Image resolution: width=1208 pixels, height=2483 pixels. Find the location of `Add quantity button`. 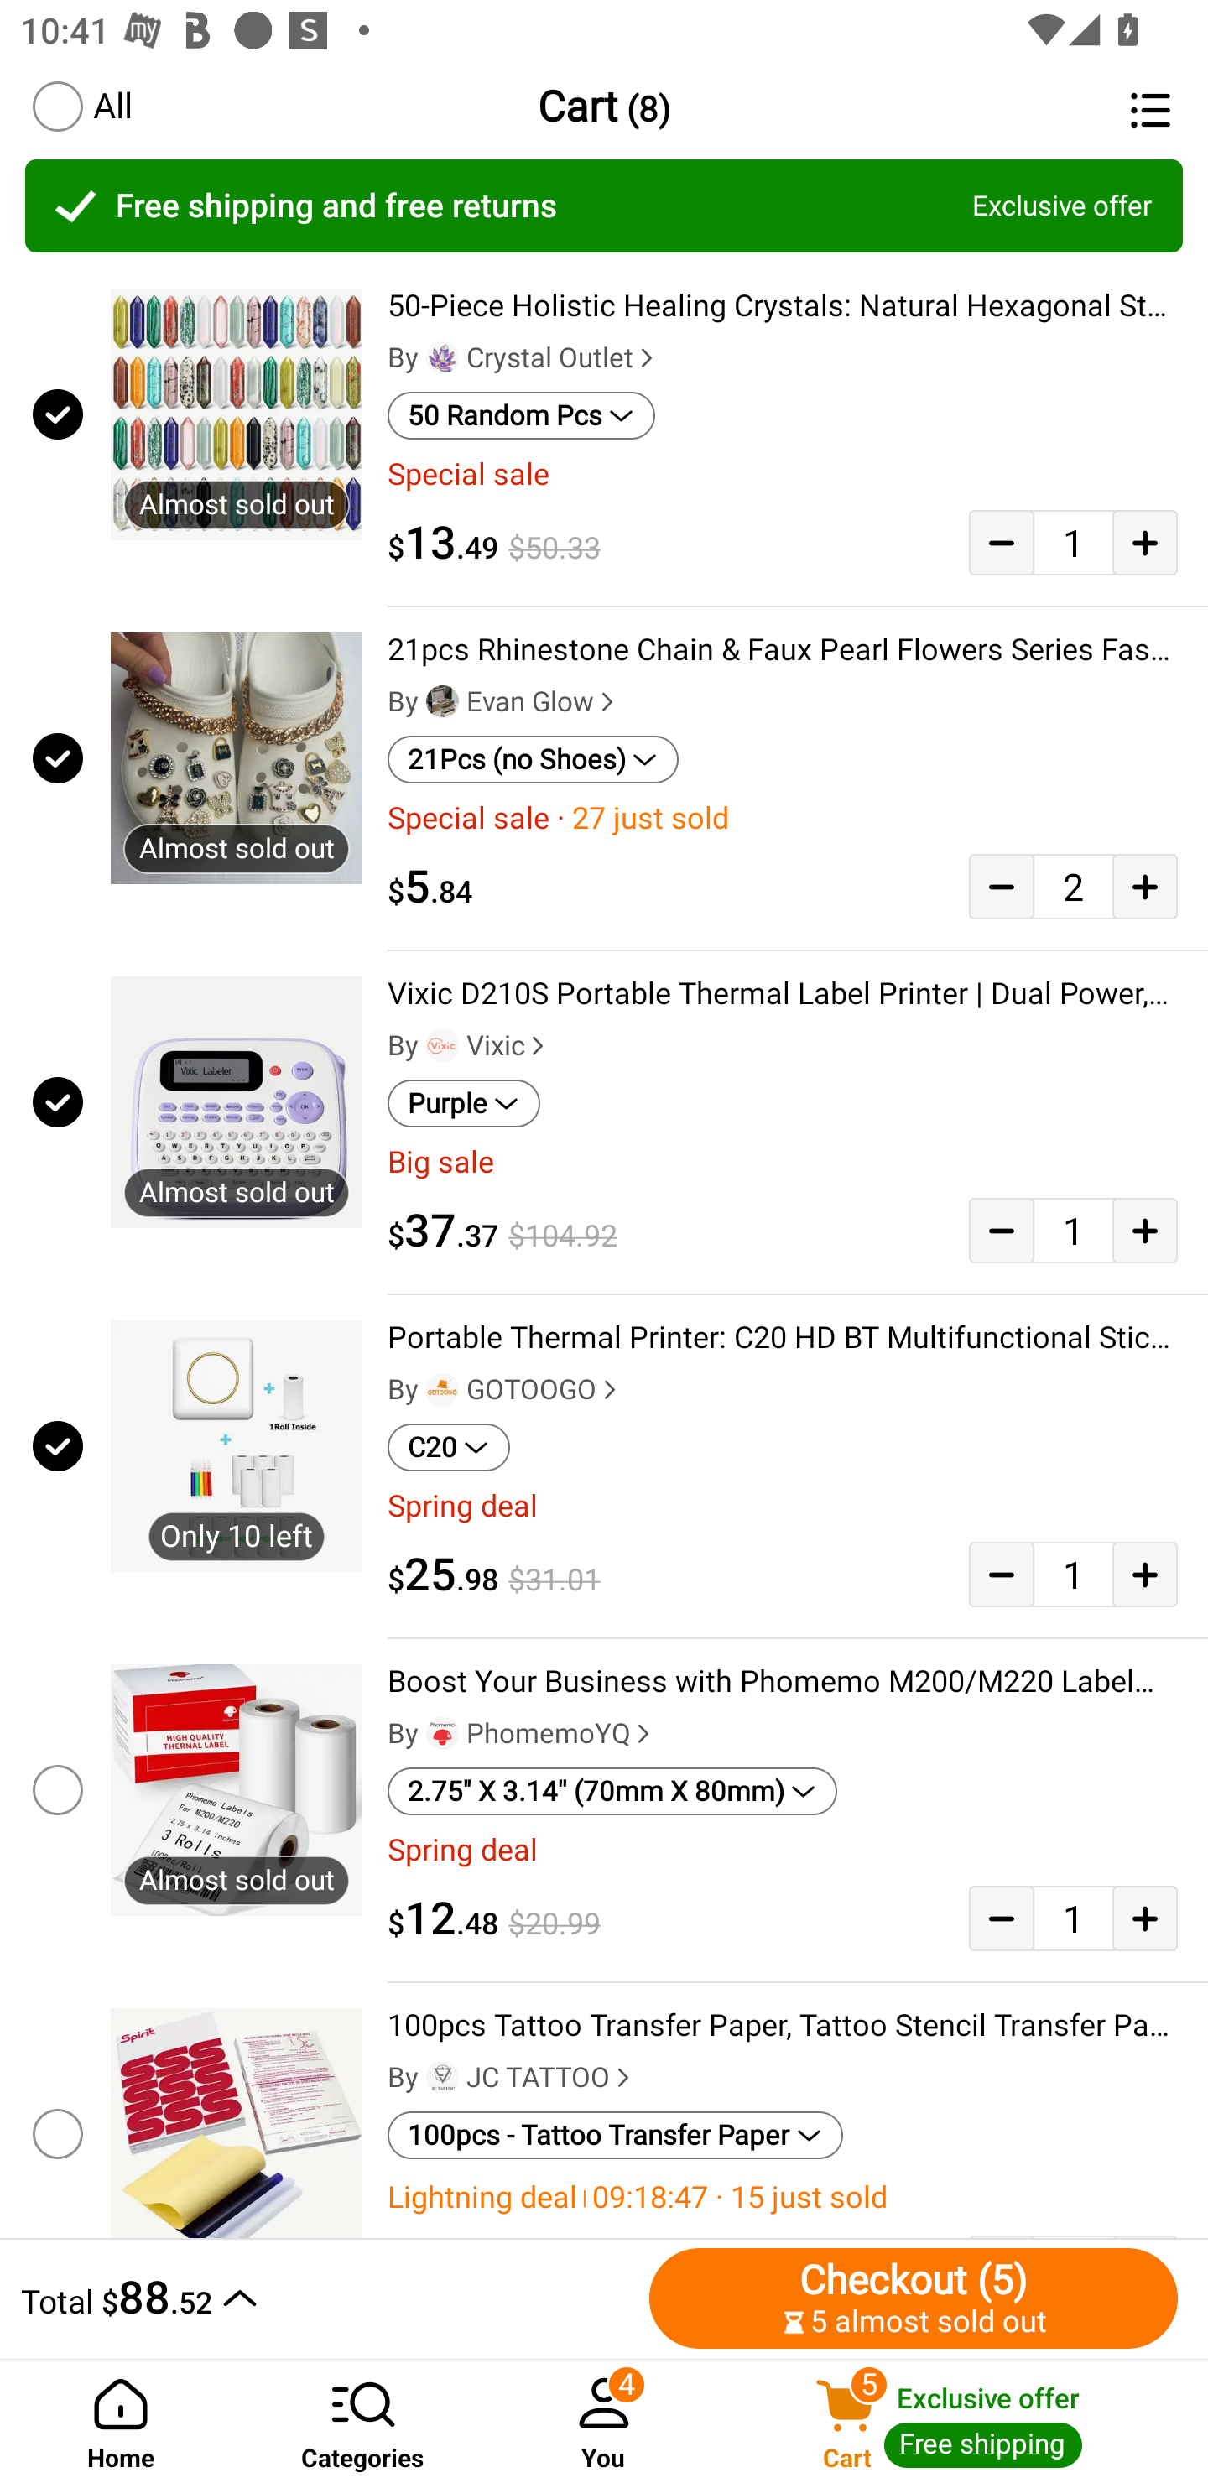

Add quantity button is located at coordinates (1145, 1230).